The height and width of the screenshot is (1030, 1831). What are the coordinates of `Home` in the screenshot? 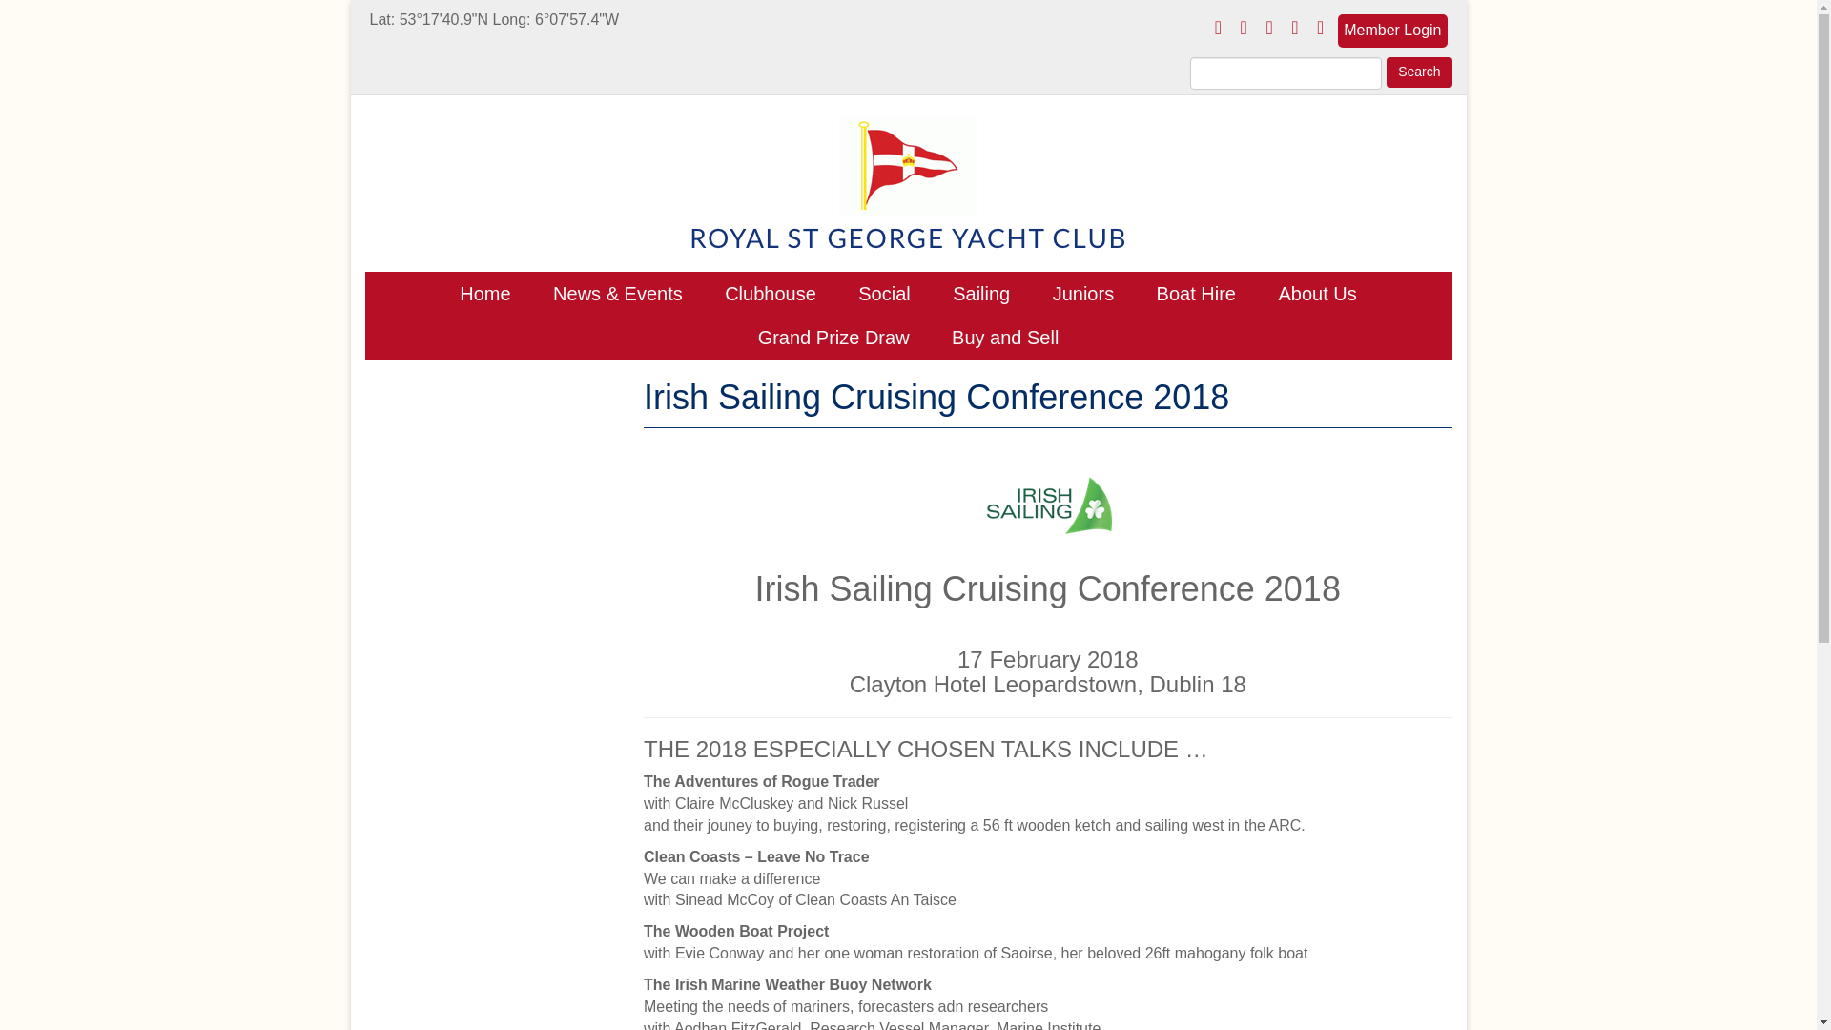 It's located at (484, 294).